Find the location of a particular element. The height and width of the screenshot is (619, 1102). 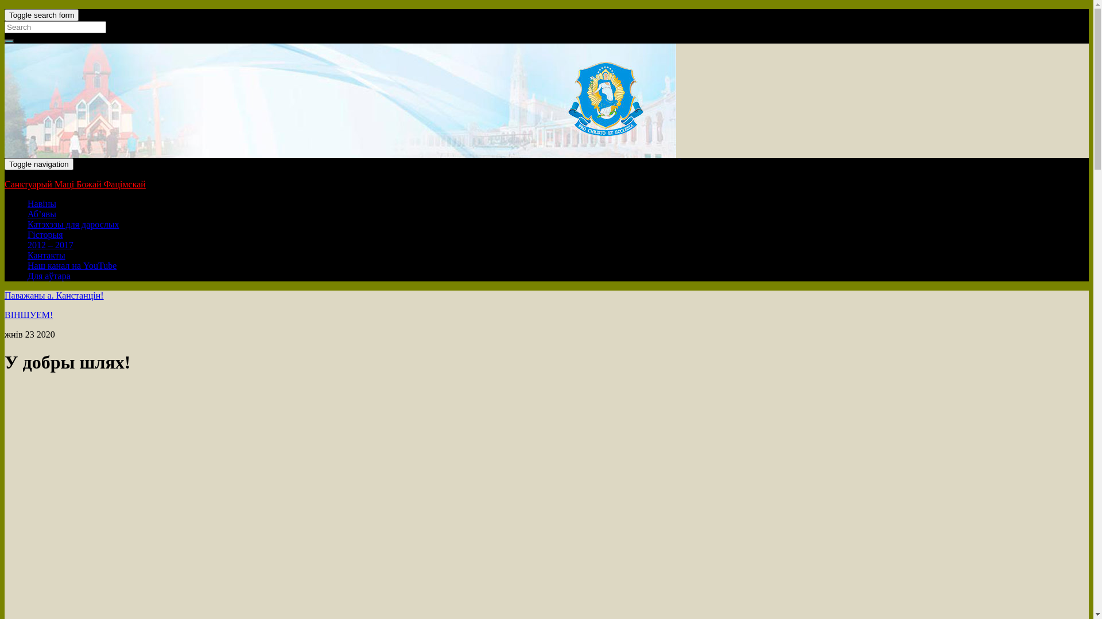

  is located at coordinates (680, 155).